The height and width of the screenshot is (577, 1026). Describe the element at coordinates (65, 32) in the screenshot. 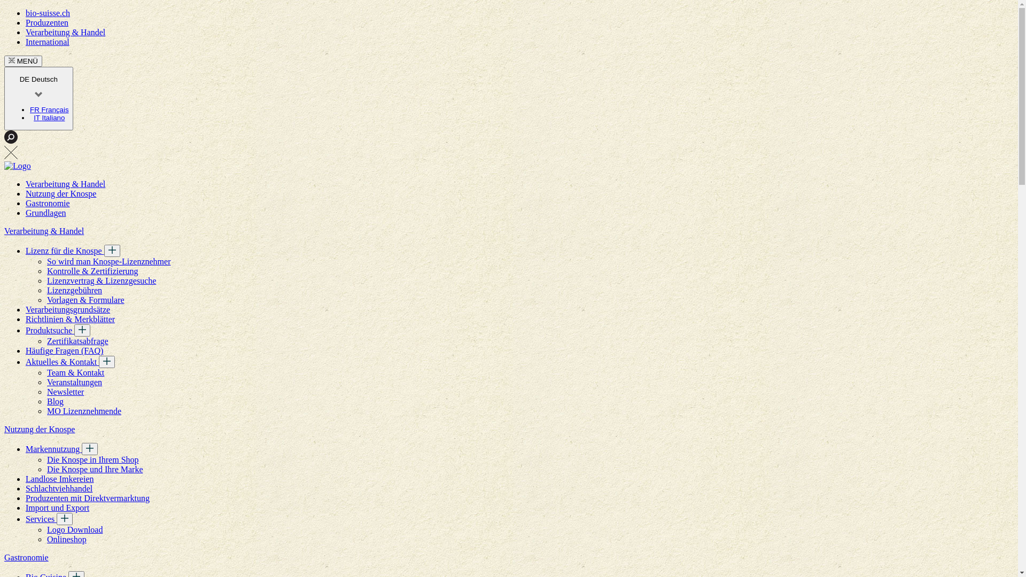

I see `Verarbeitung & Handel` at that location.